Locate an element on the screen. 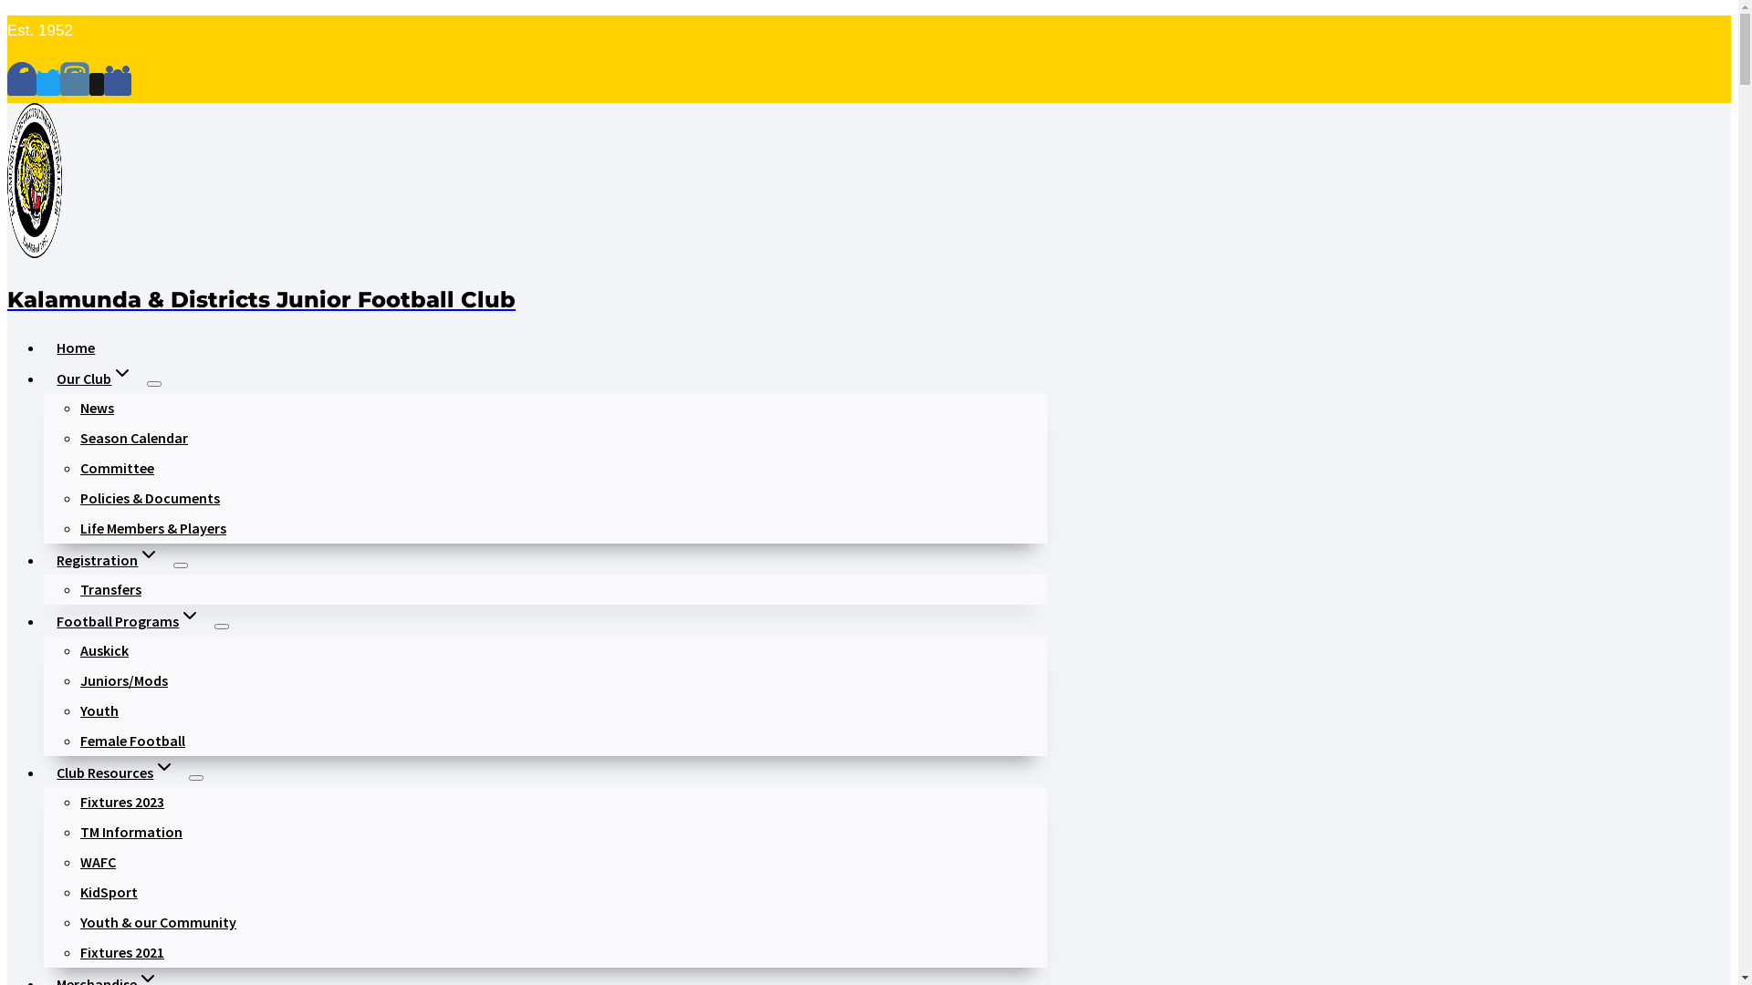  Kalamunda & Districts Junior Football Club is located at coordinates (527, 277).